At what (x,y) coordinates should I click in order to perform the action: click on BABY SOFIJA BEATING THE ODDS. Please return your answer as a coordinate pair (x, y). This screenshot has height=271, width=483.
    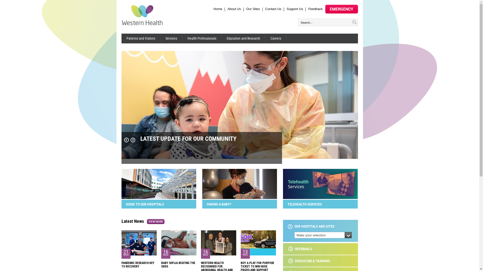
    Looking at the image, I should click on (178, 265).